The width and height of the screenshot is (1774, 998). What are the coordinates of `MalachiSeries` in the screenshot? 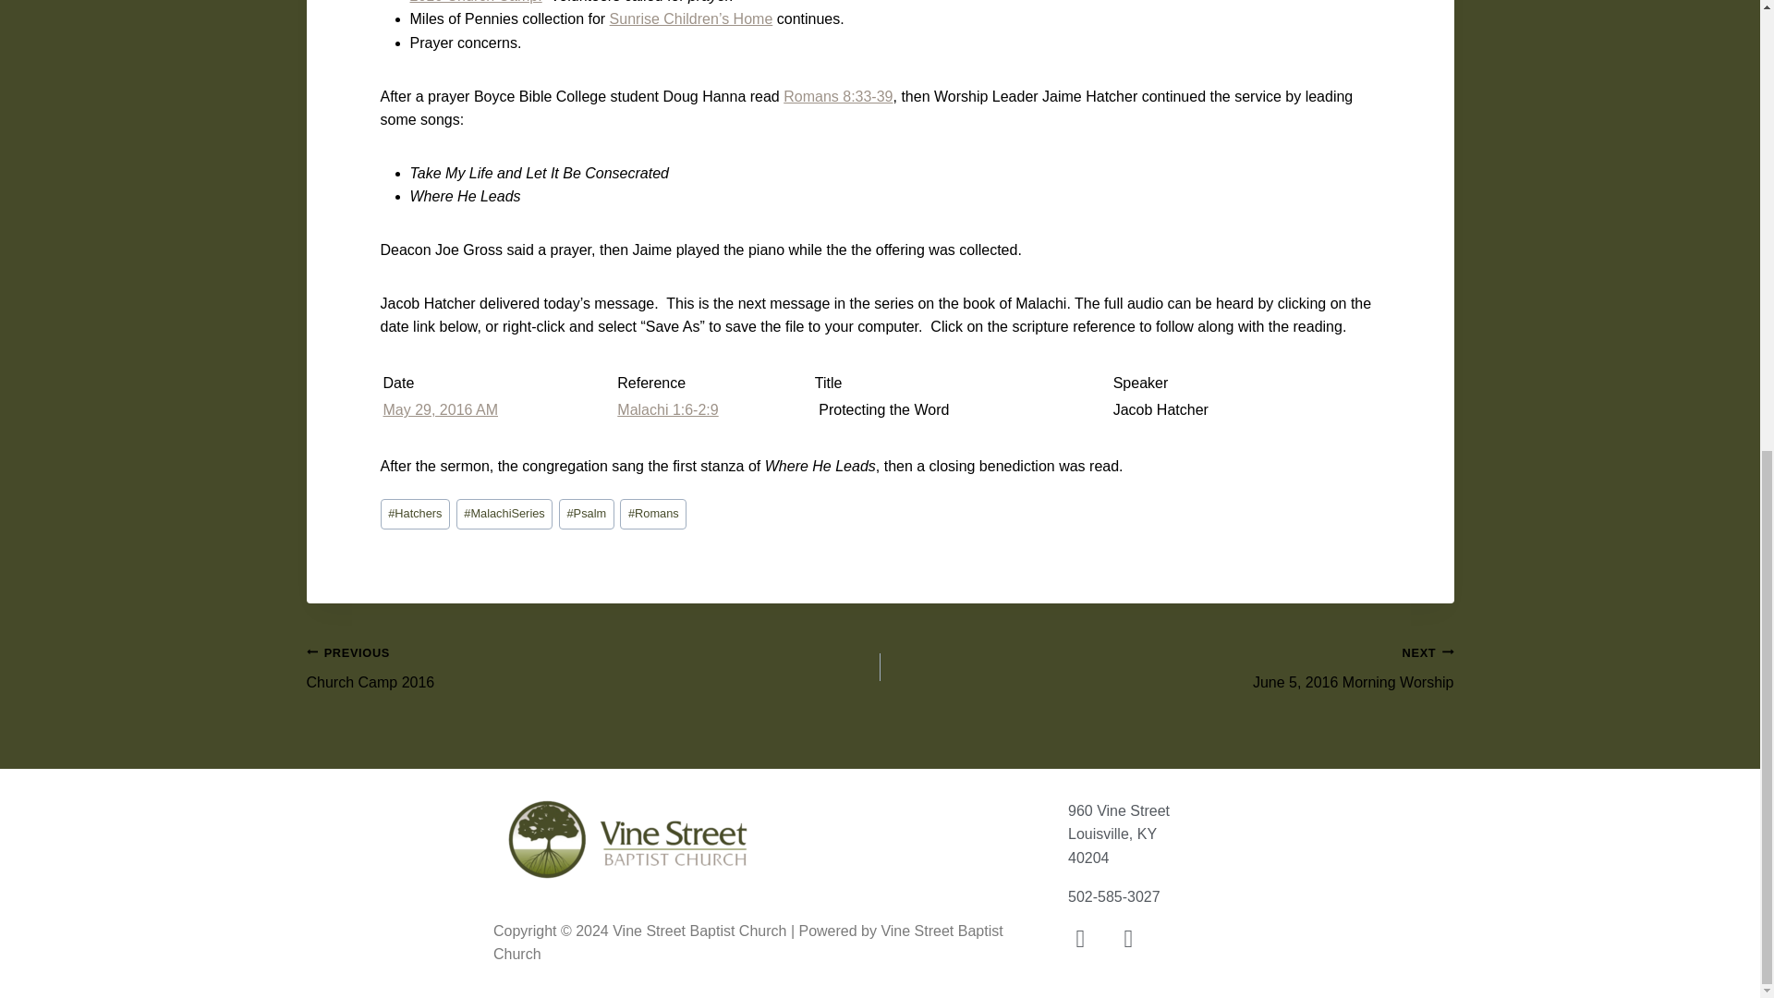 It's located at (504, 514).